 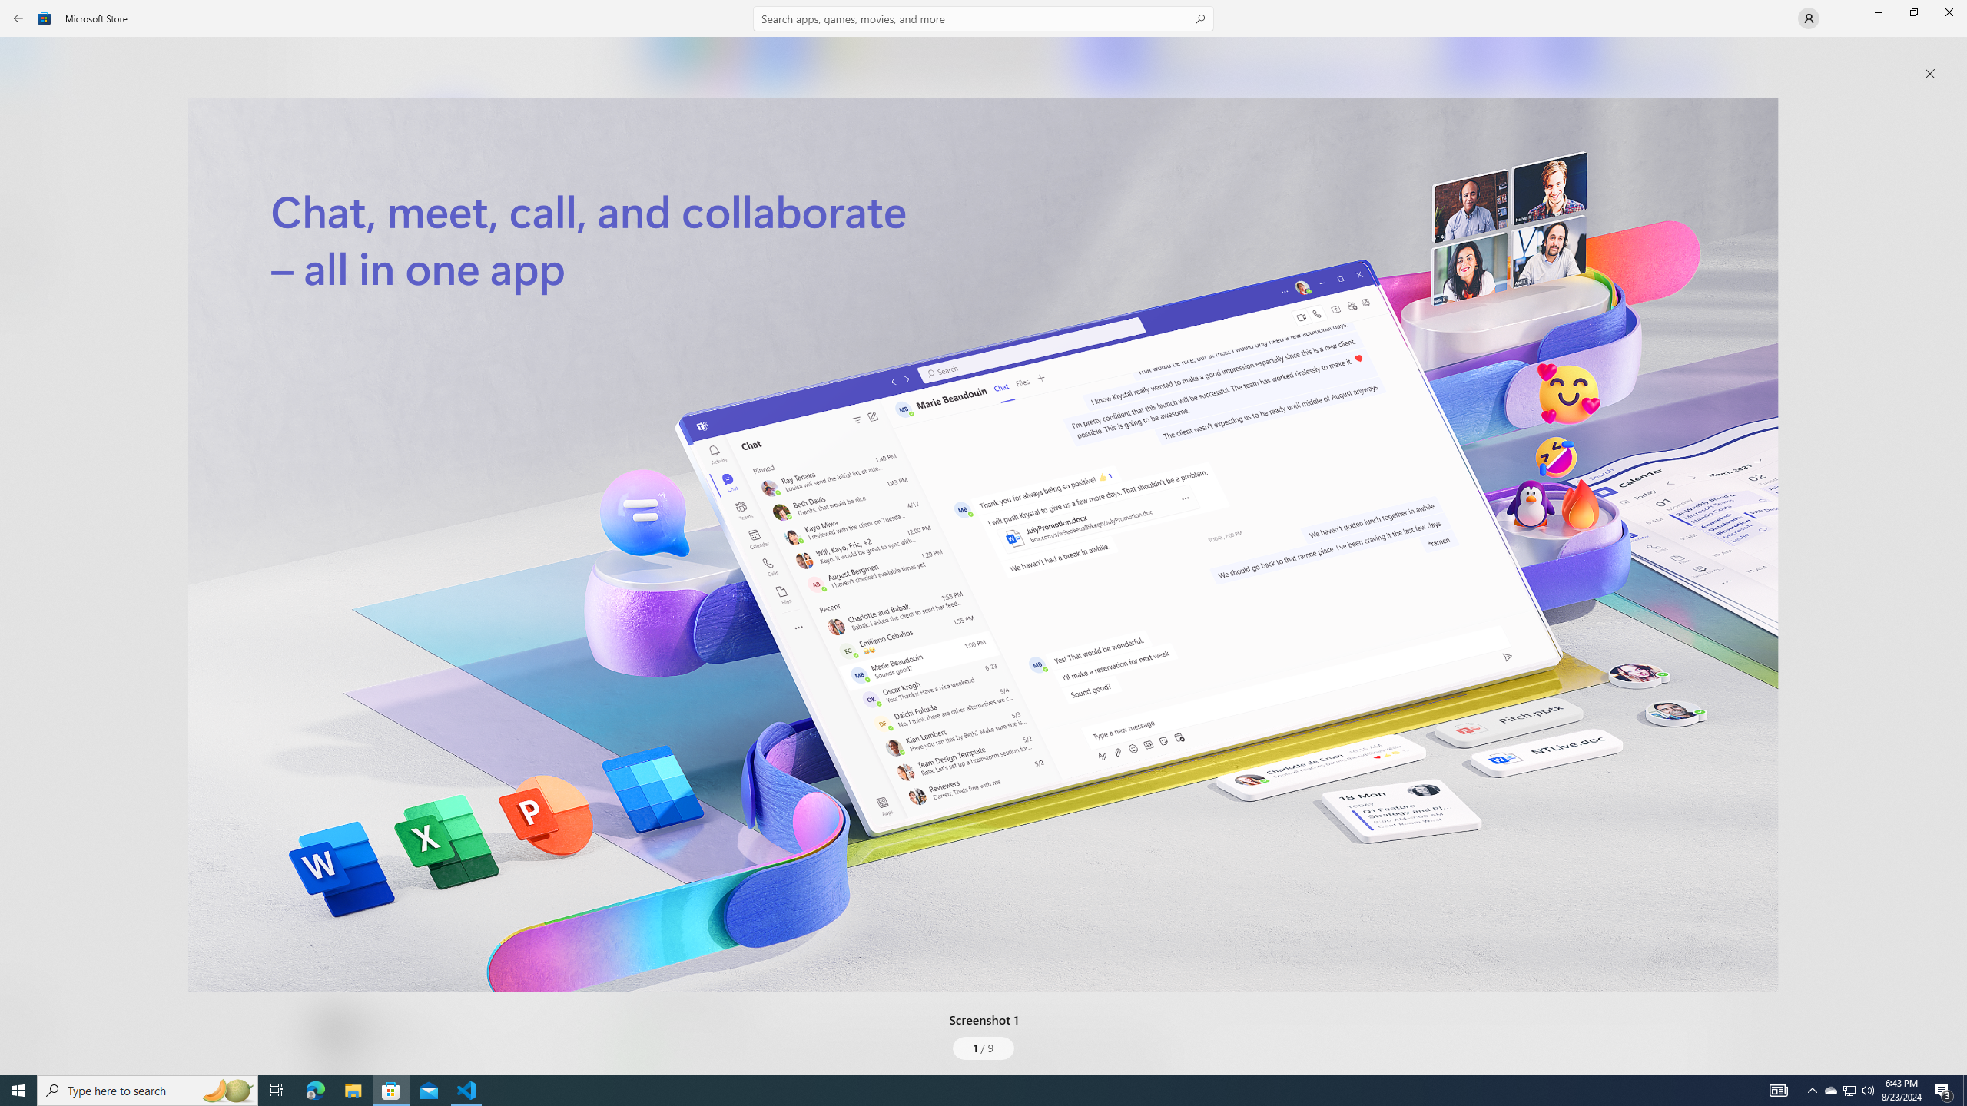 I want to click on 2.6 stars. Click to skip to ratings and reviews, so click(x=416, y=418).